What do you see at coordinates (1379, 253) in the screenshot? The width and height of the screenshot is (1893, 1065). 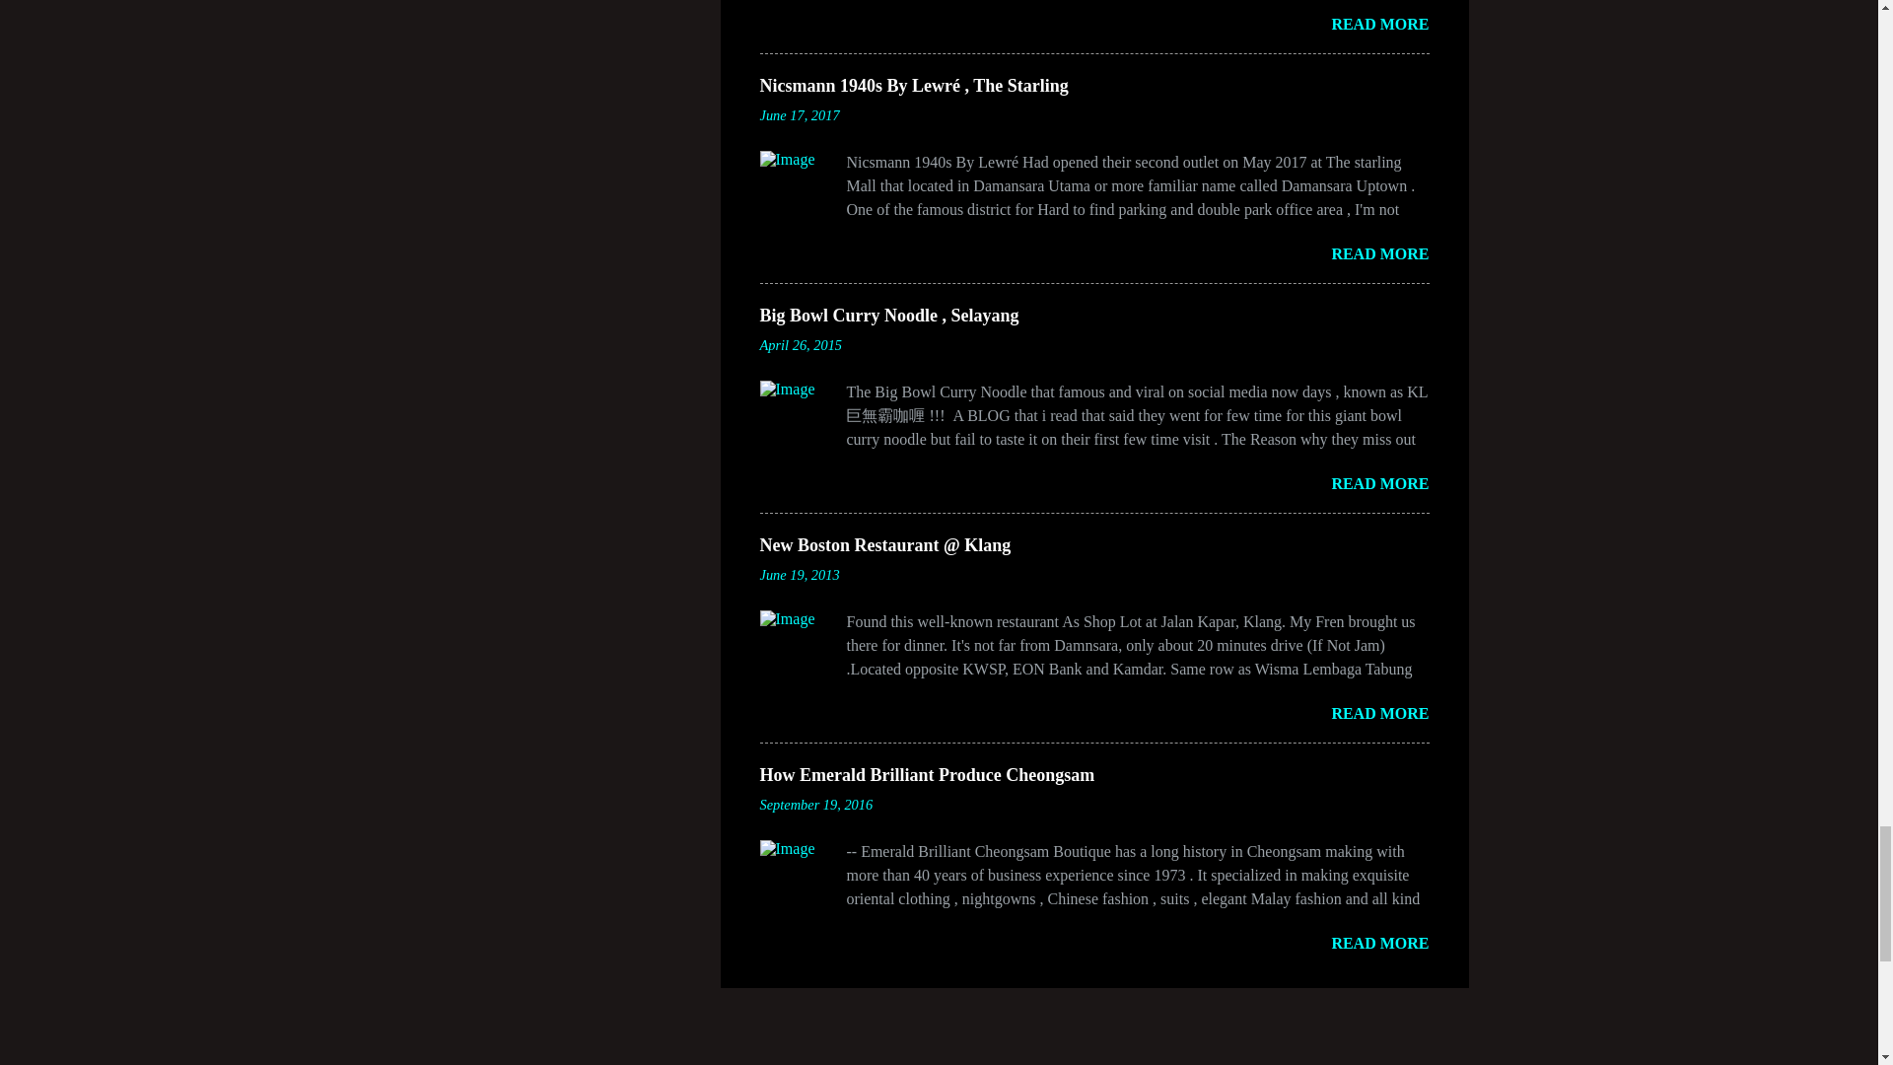 I see `READ MORE` at bounding box center [1379, 253].